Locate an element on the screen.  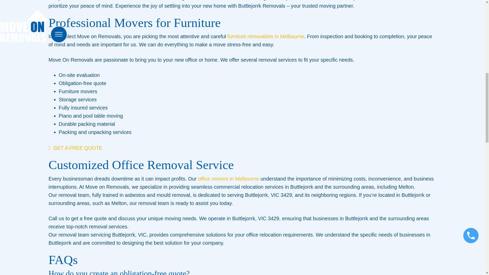
office movers in Melbourne is located at coordinates (228, 179).